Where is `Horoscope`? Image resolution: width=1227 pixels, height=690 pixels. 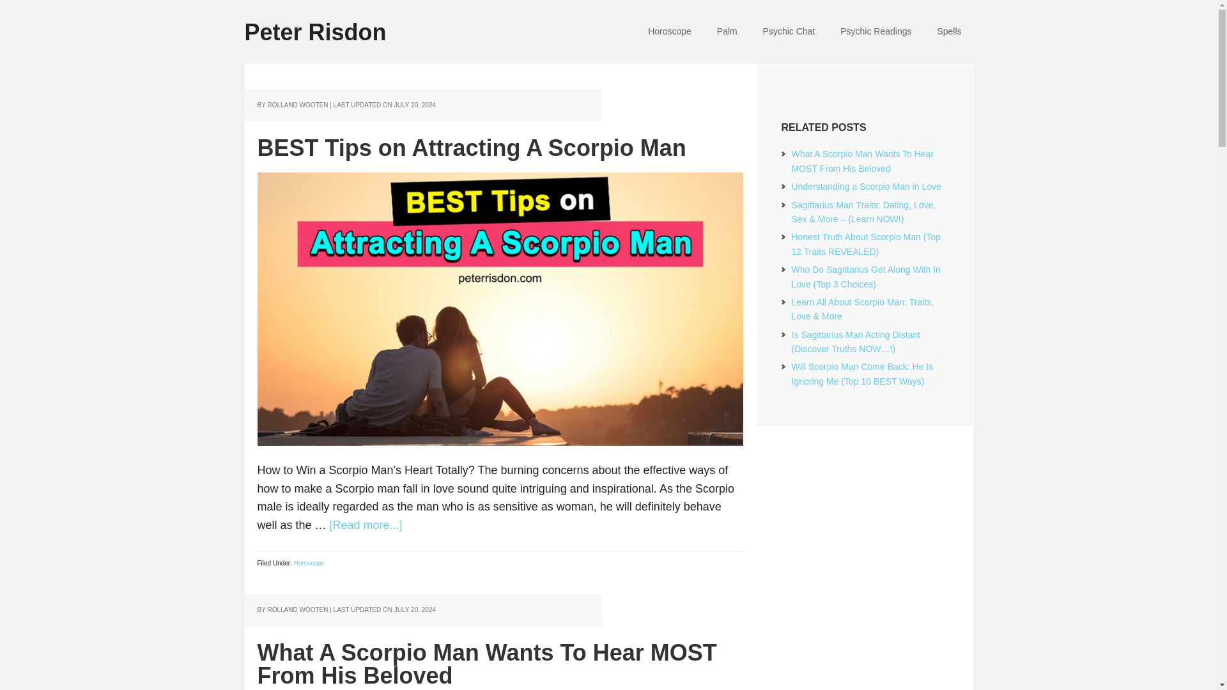 Horoscope is located at coordinates (670, 32).